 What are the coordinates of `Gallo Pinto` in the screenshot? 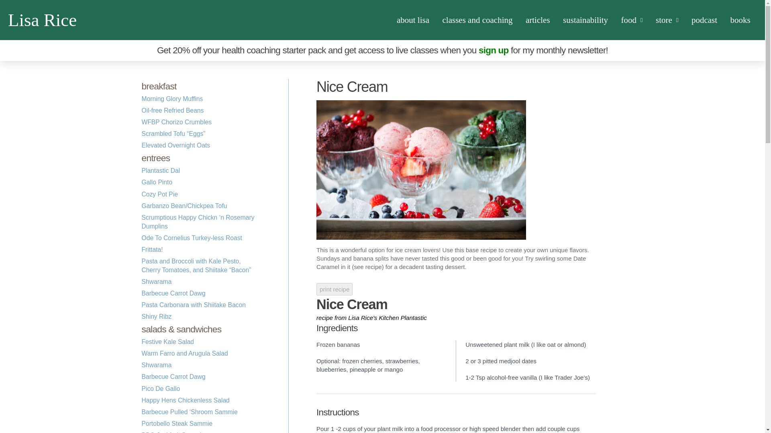 It's located at (157, 182).